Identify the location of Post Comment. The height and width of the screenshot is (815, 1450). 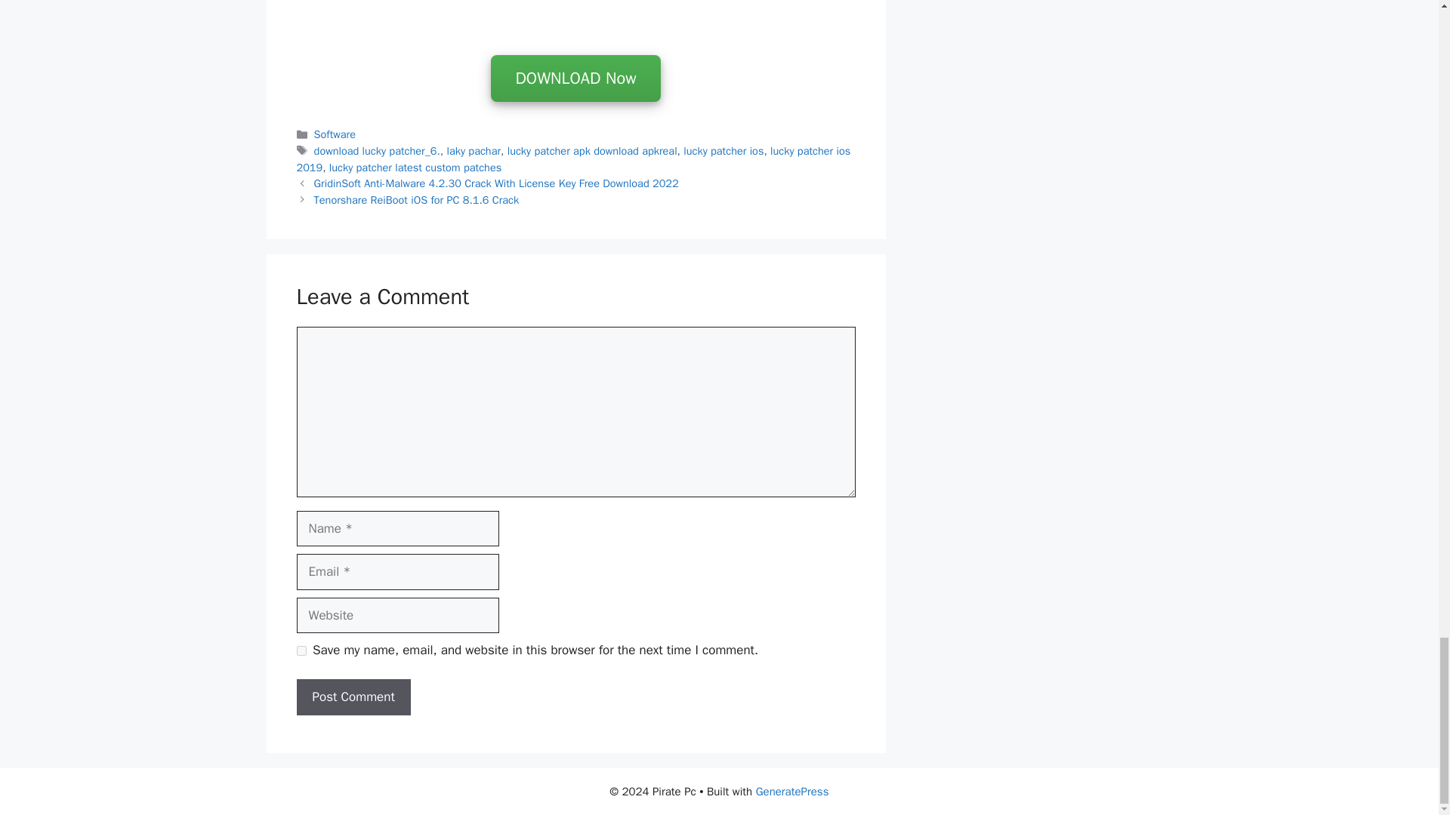
(353, 697).